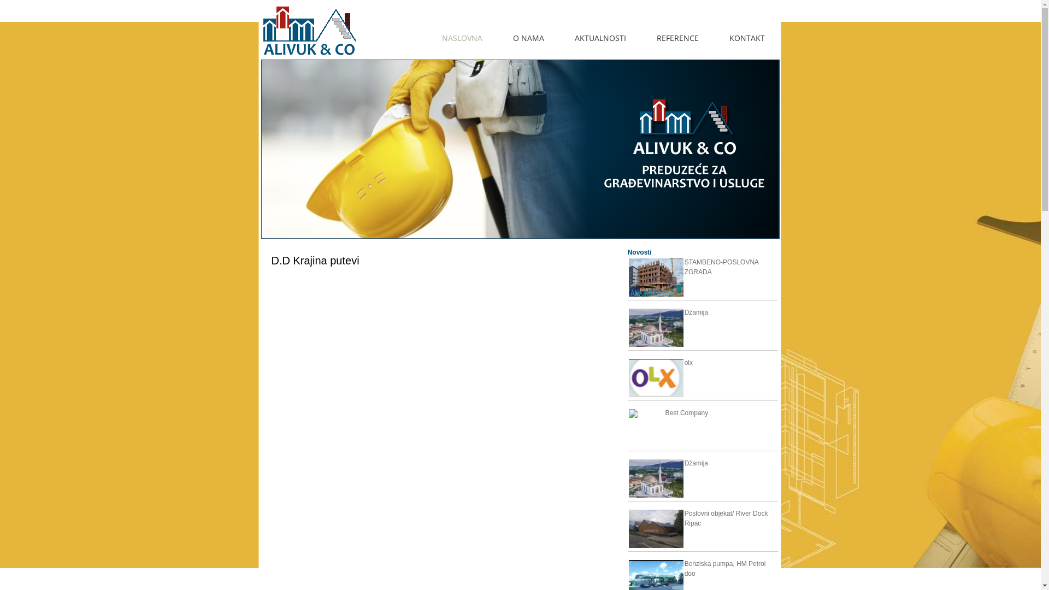 The height and width of the screenshot is (590, 1049). Describe the element at coordinates (656, 363) in the screenshot. I see `olx` at that location.